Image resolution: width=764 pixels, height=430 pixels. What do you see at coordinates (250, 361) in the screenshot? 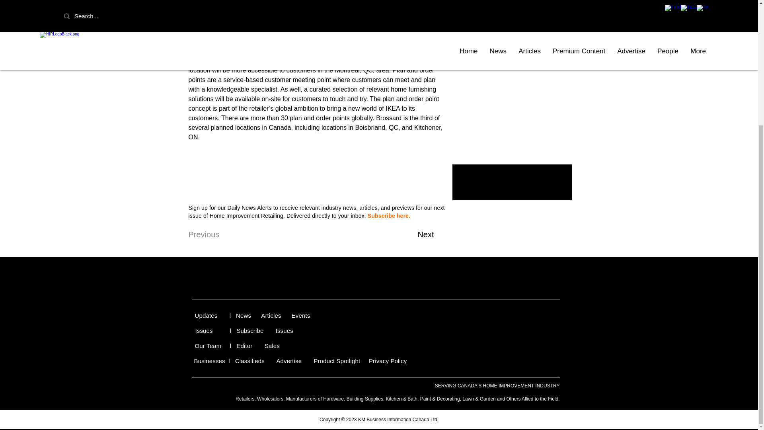
I see `Classifieds` at bounding box center [250, 361].